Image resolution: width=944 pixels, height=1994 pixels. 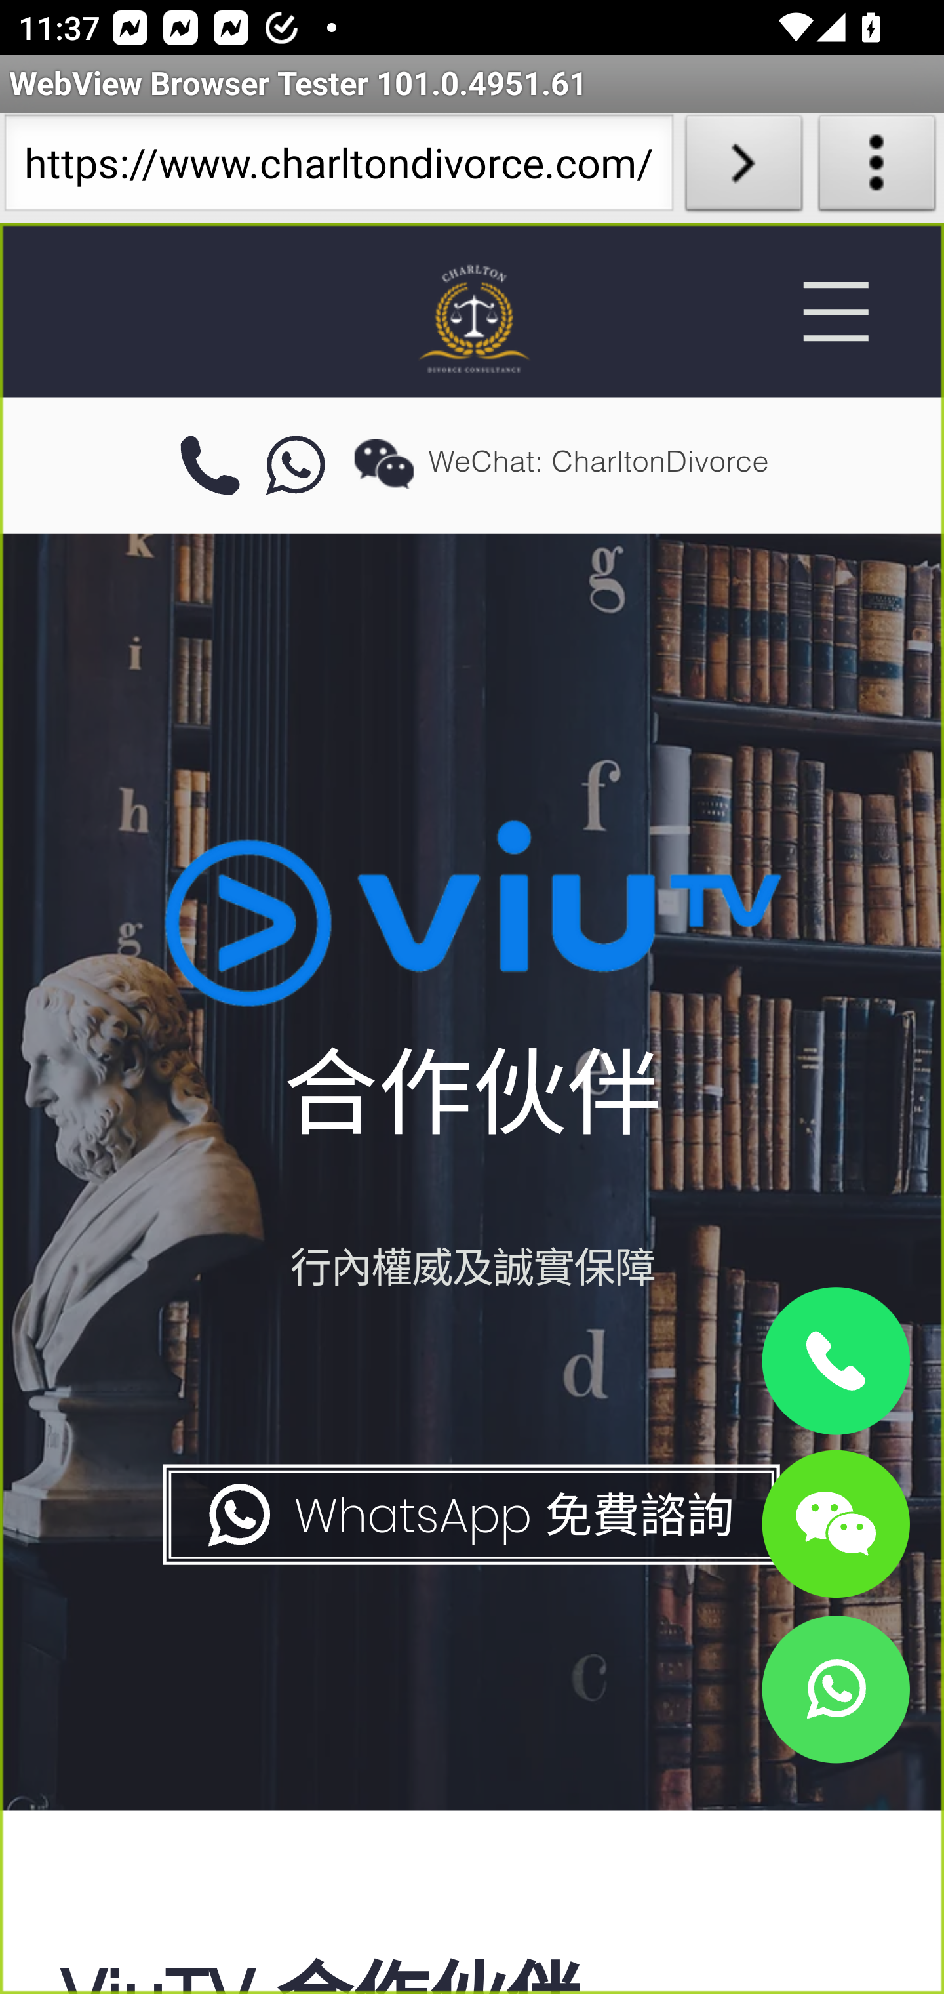 I want to click on tel:+852 9692 7577, so click(x=209, y=466).